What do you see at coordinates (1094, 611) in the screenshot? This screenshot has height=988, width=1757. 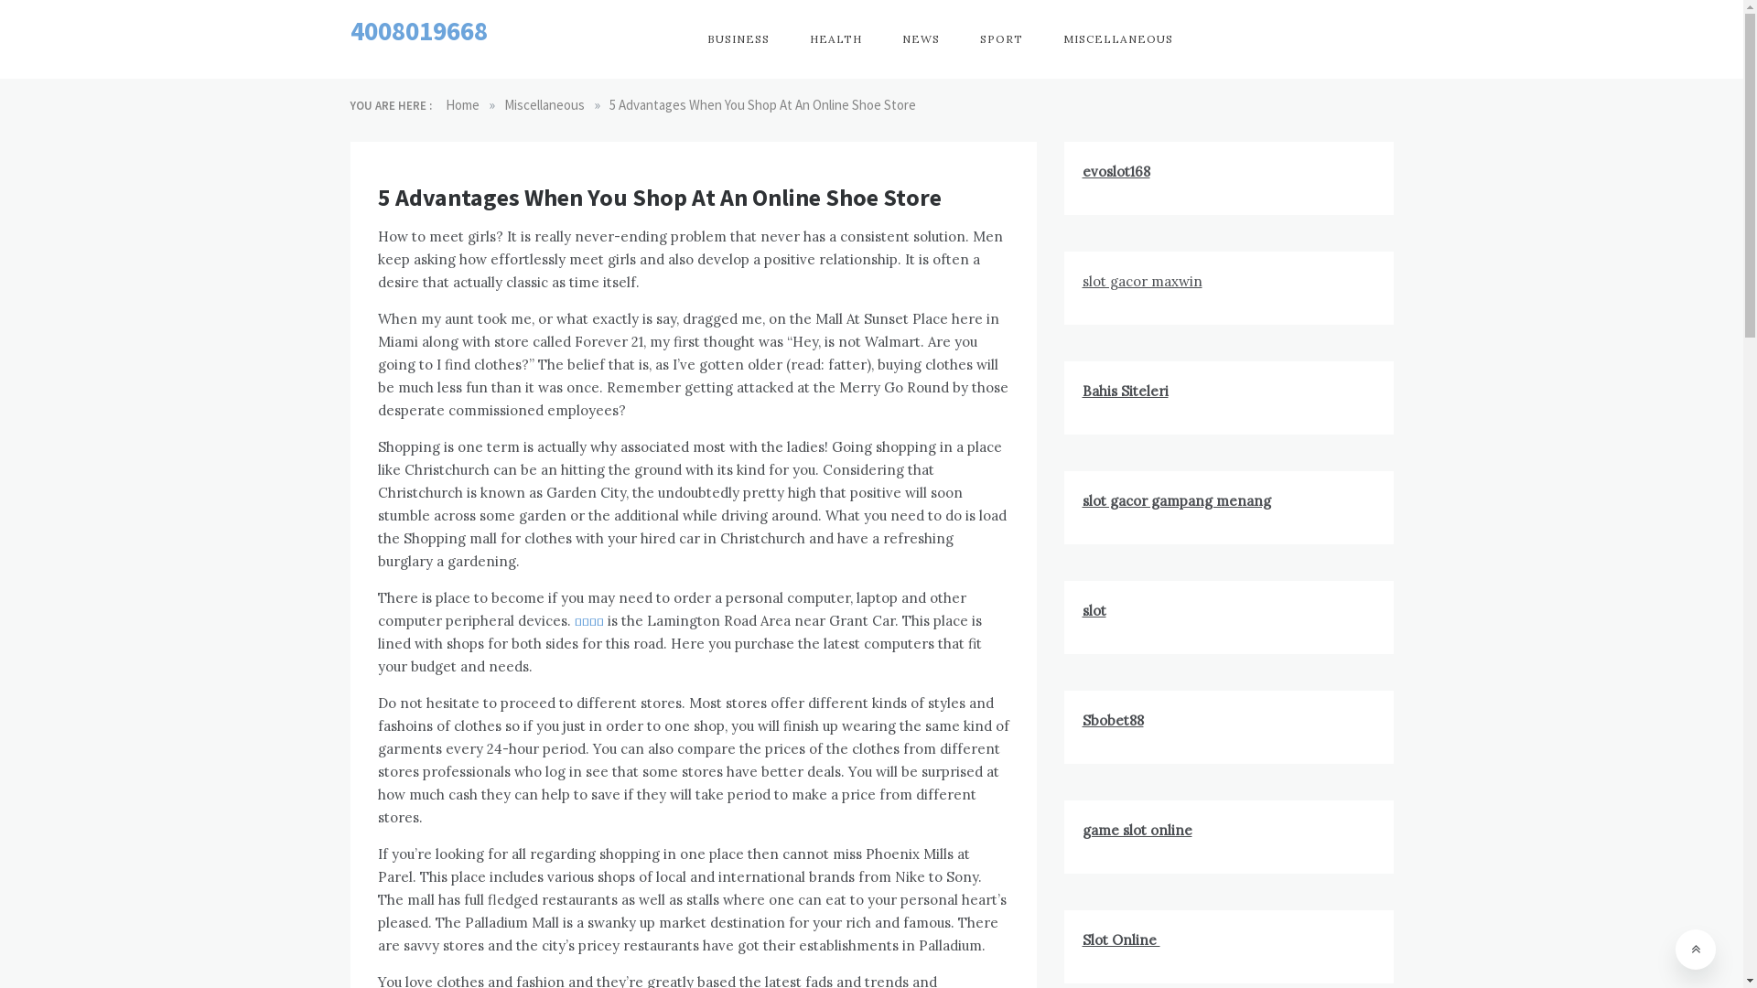 I see `slot` at bounding box center [1094, 611].